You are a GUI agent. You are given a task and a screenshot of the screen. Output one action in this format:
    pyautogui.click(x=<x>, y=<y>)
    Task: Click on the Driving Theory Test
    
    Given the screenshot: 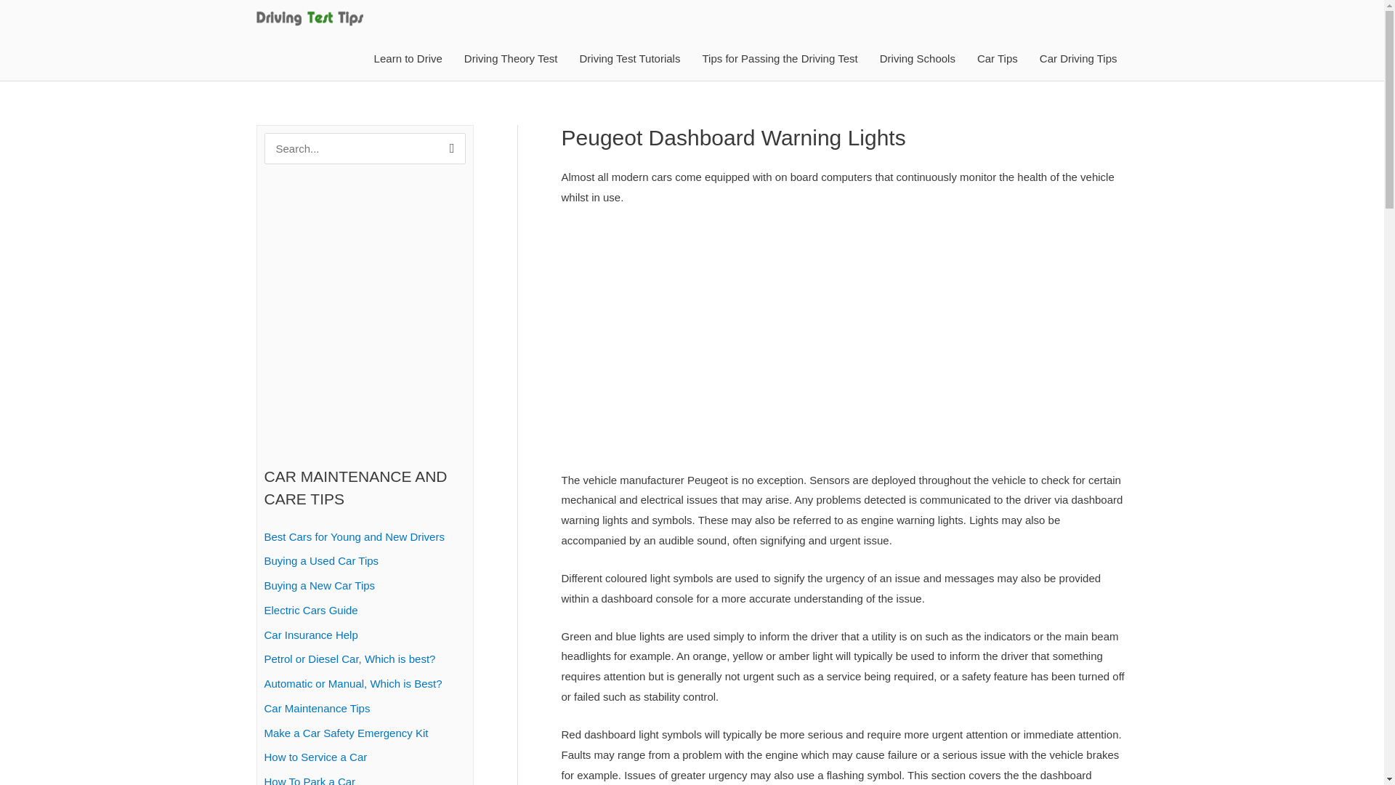 What is the action you would take?
    pyautogui.click(x=511, y=58)
    